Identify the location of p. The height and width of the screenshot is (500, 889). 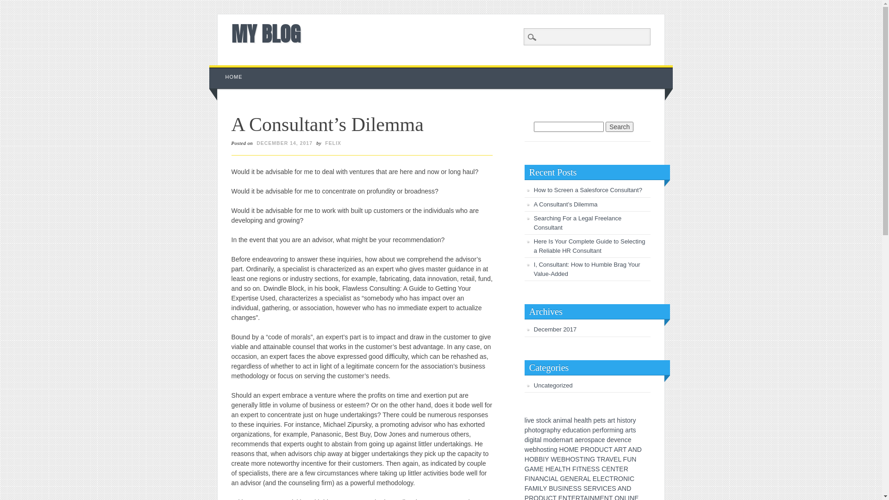
(595, 420).